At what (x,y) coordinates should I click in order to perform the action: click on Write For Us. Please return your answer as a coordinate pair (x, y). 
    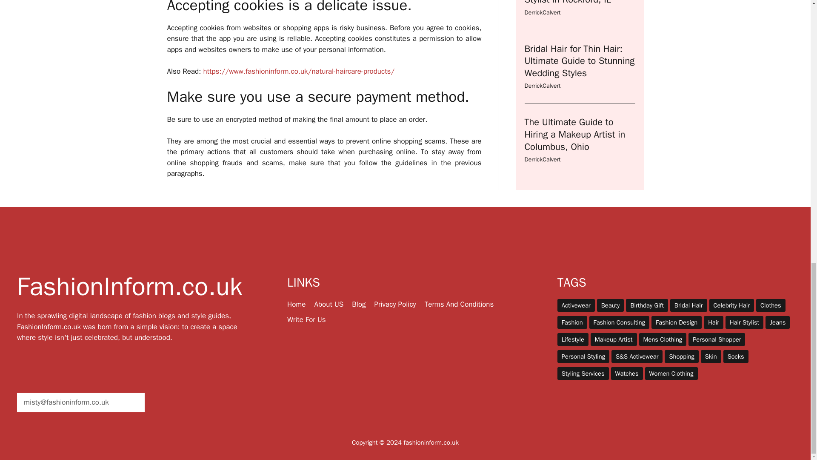
    Looking at the image, I should click on (306, 319).